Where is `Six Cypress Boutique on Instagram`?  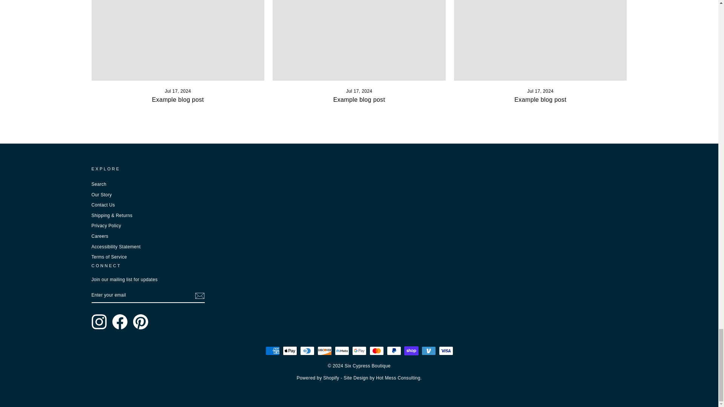
Six Cypress Boutique on Instagram is located at coordinates (99, 321).